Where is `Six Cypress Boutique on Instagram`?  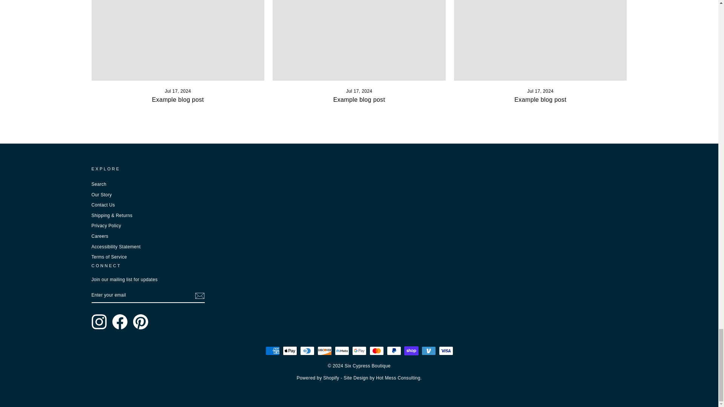
Six Cypress Boutique on Instagram is located at coordinates (99, 321).